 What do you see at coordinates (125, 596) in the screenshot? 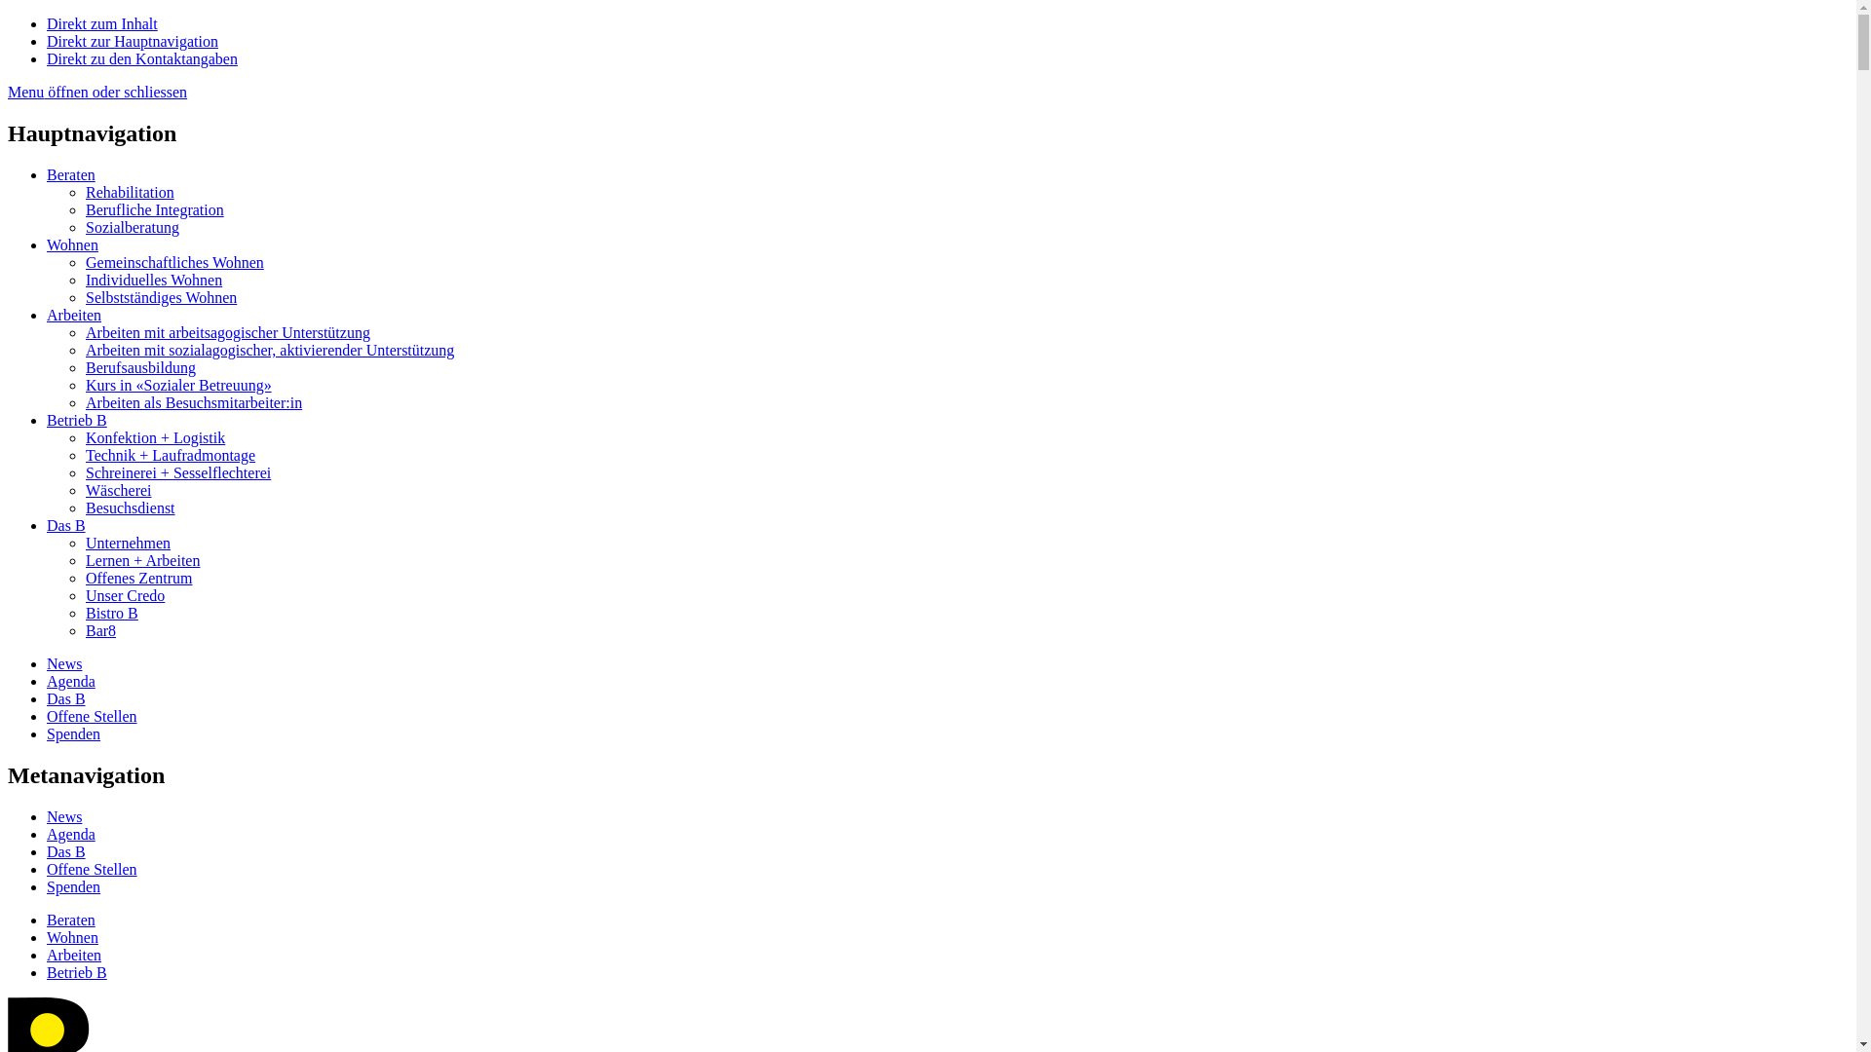
I see `Unser Credo` at bounding box center [125, 596].